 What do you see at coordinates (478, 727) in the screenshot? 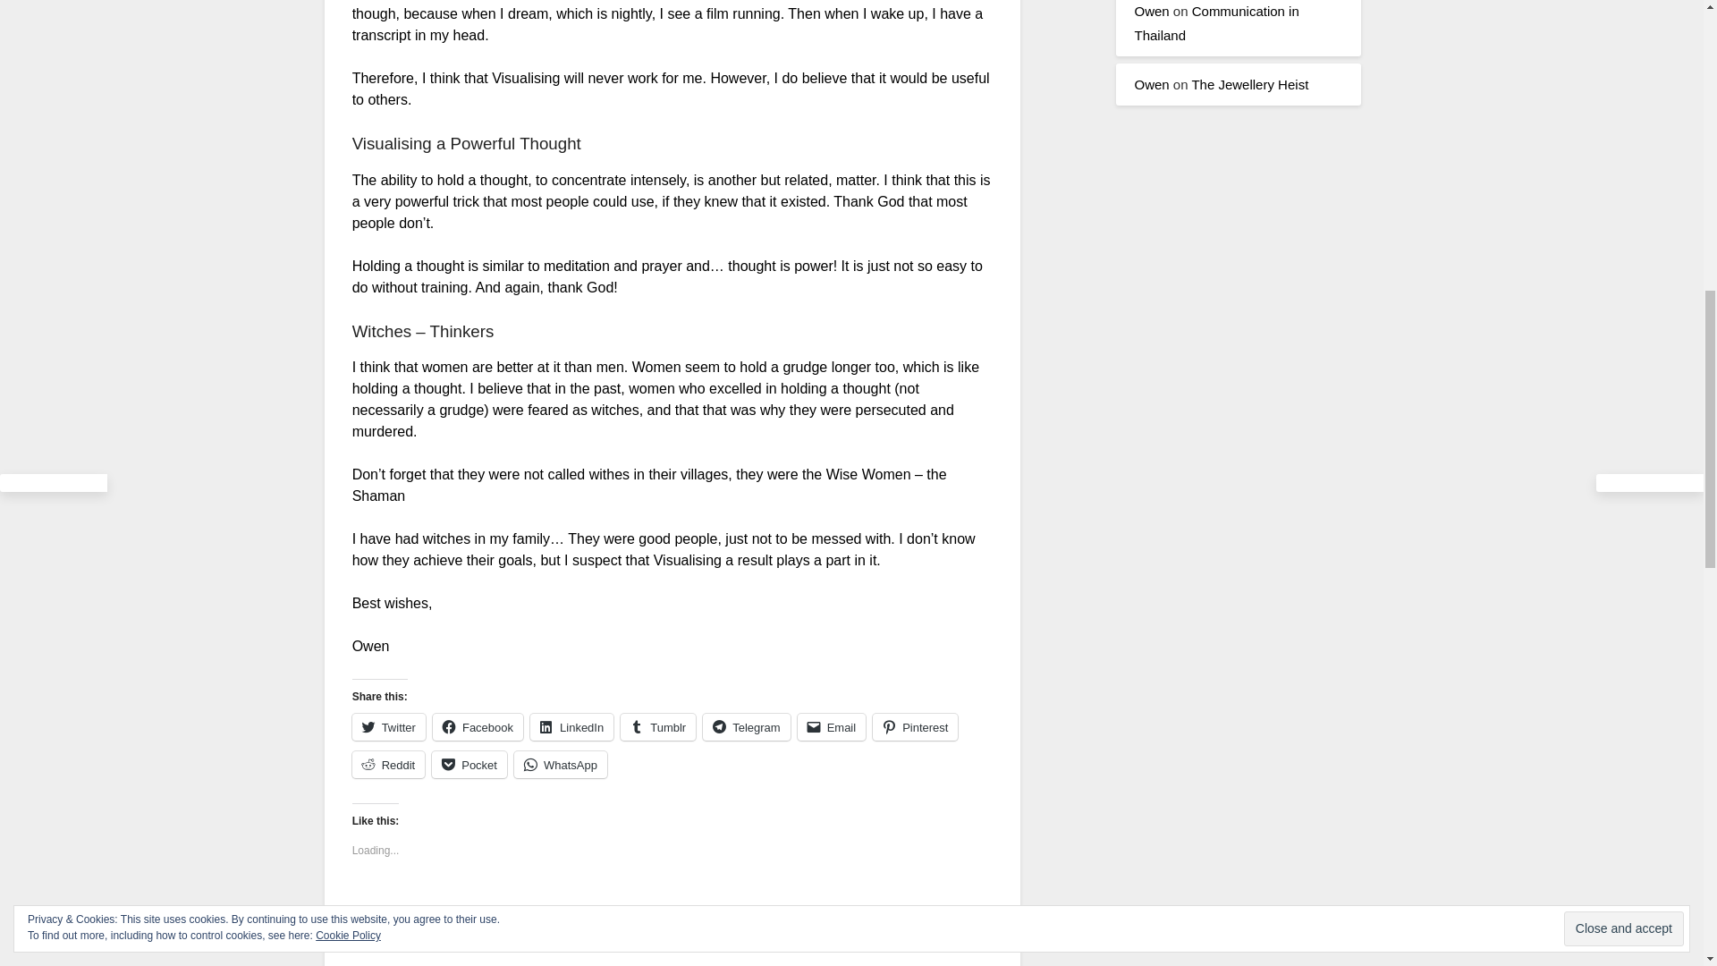
I see `Click to share on Facebook` at bounding box center [478, 727].